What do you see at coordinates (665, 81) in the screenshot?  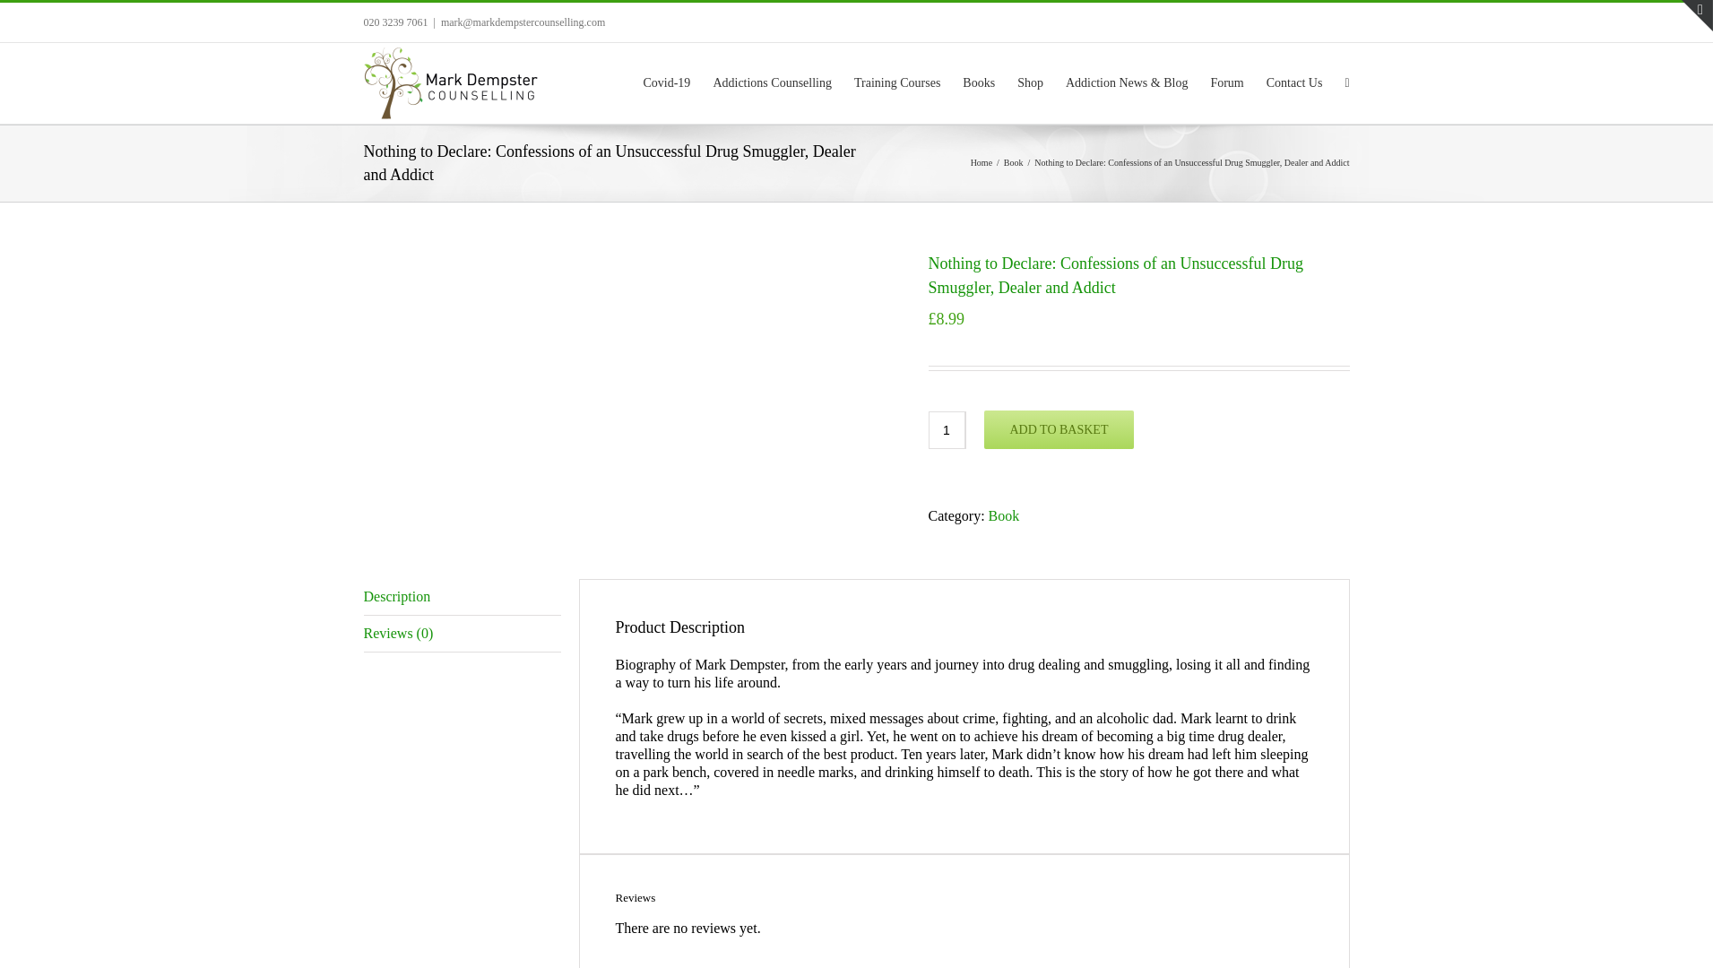 I see `Covid-19` at bounding box center [665, 81].